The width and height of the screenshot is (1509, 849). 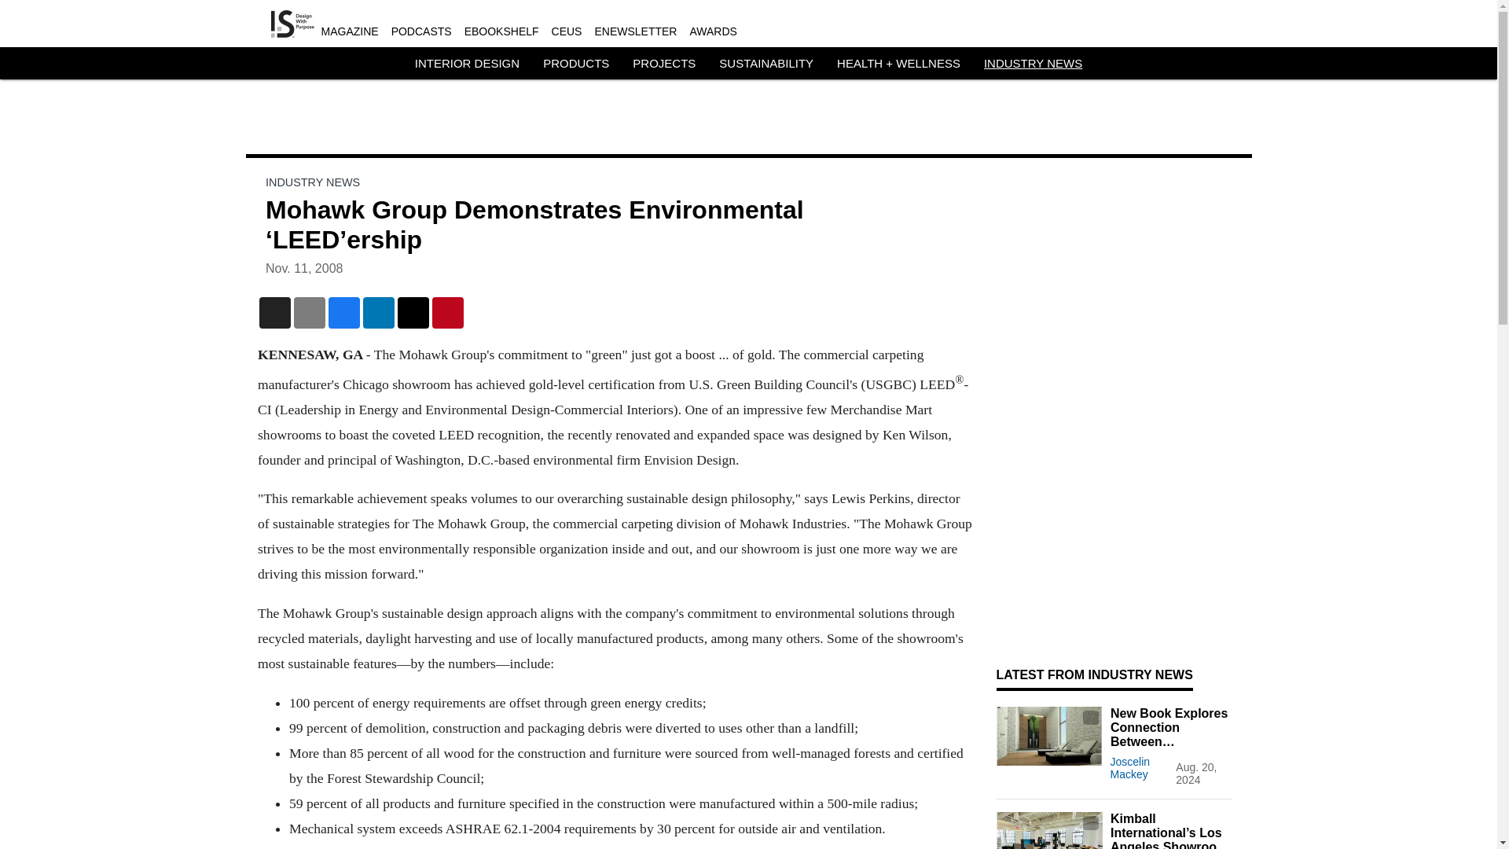 I want to click on ENEWSLETTER, so click(x=635, y=31).